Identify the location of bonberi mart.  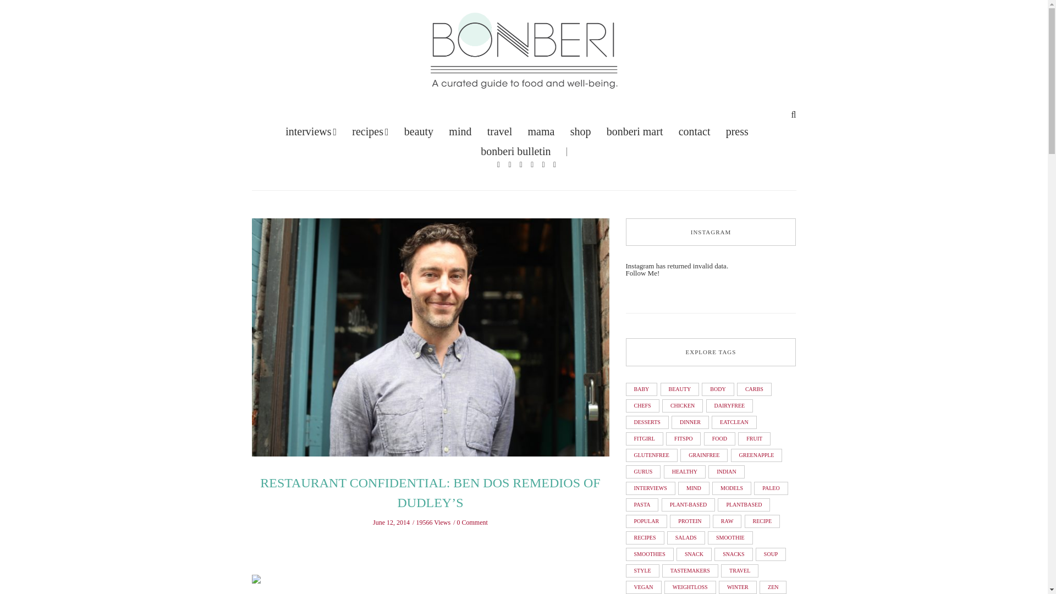
(635, 131).